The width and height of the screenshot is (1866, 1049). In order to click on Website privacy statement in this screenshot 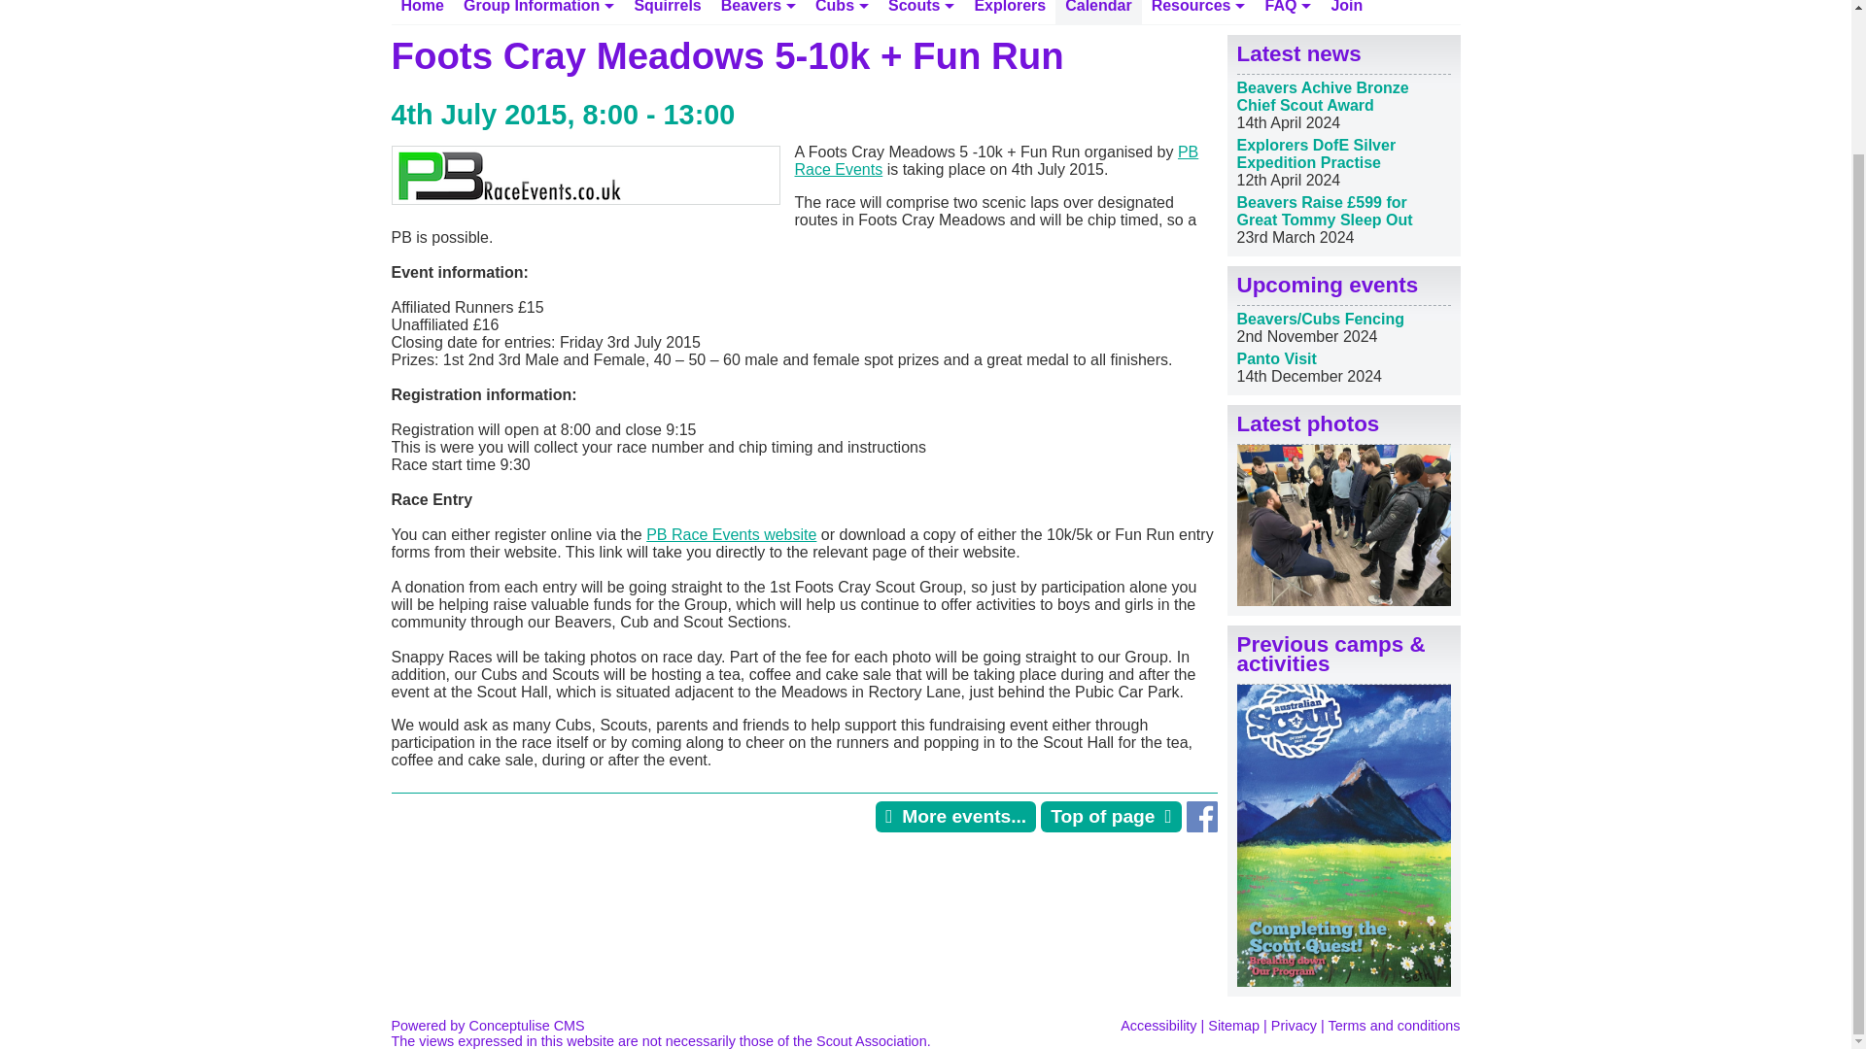, I will do `click(1294, 1025)`.